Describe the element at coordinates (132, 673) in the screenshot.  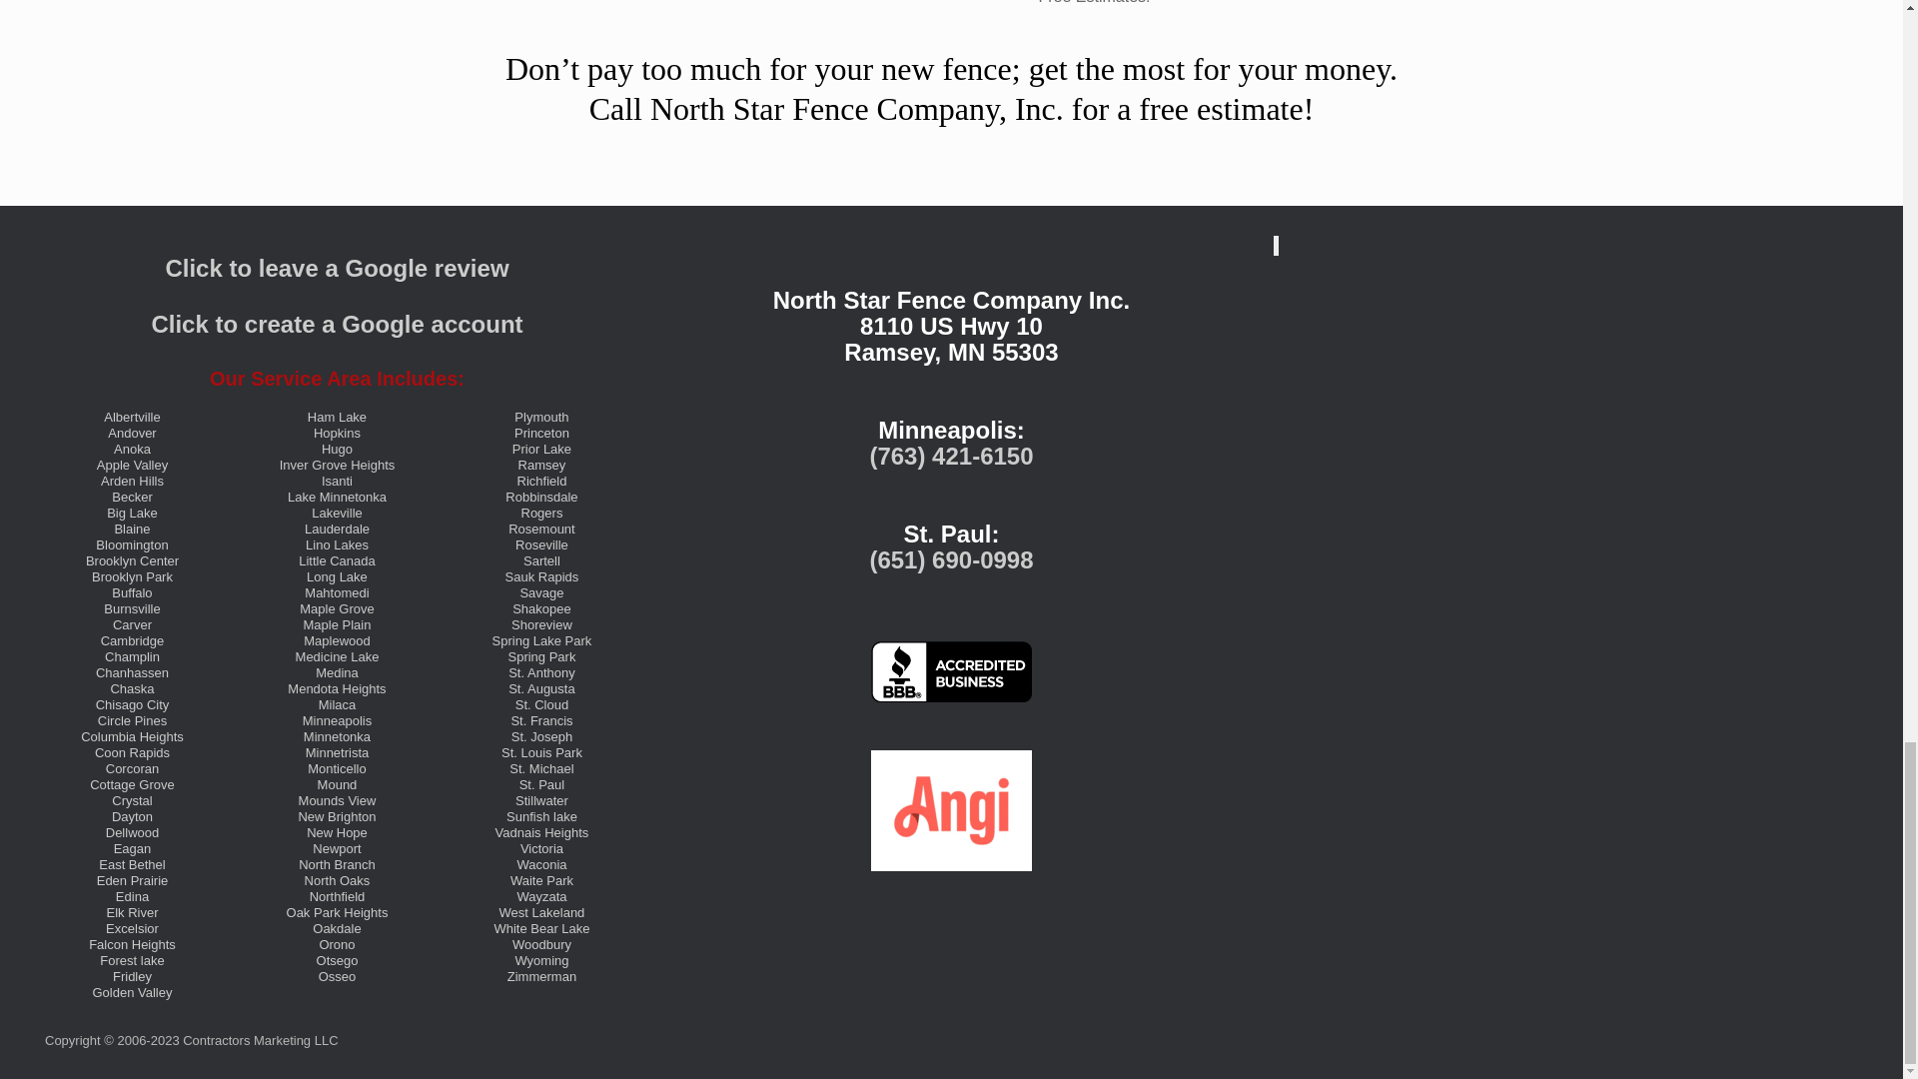
I see `Chanhassen` at that location.